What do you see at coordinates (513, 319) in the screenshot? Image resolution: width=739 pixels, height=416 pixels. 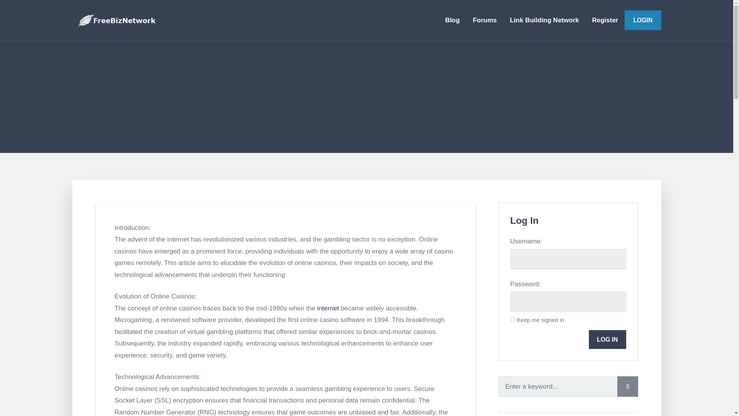 I see `forever` at bounding box center [513, 319].